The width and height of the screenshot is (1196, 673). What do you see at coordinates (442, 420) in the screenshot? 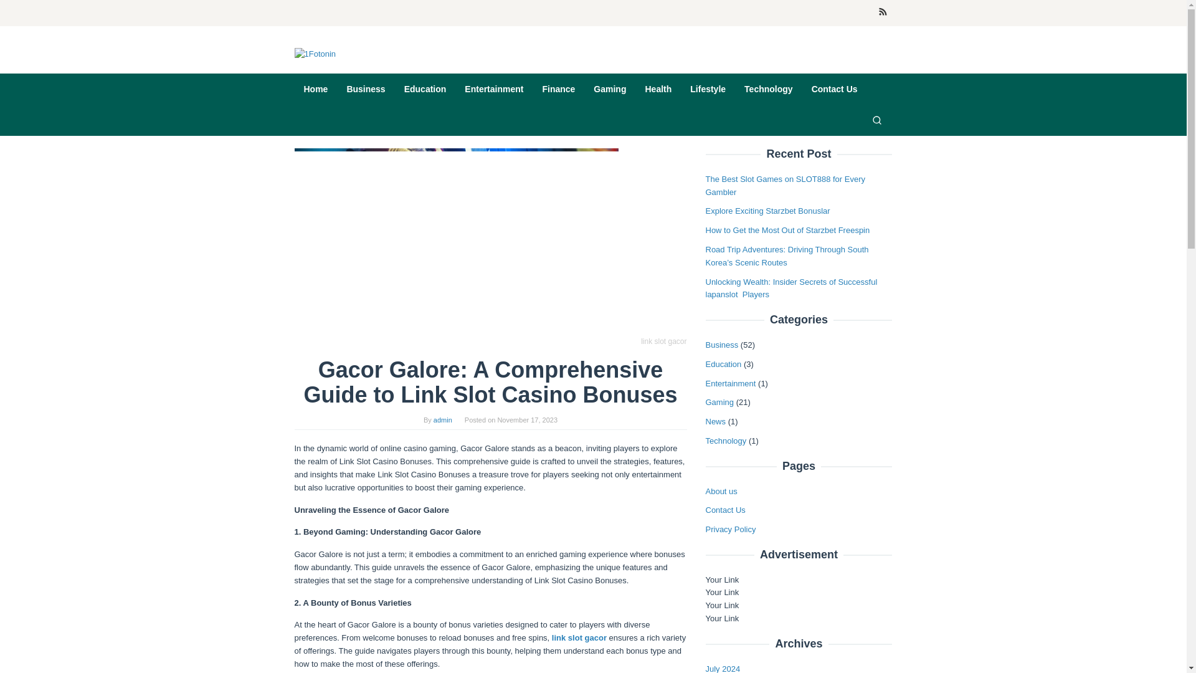
I see `Permalink to: admin` at bounding box center [442, 420].